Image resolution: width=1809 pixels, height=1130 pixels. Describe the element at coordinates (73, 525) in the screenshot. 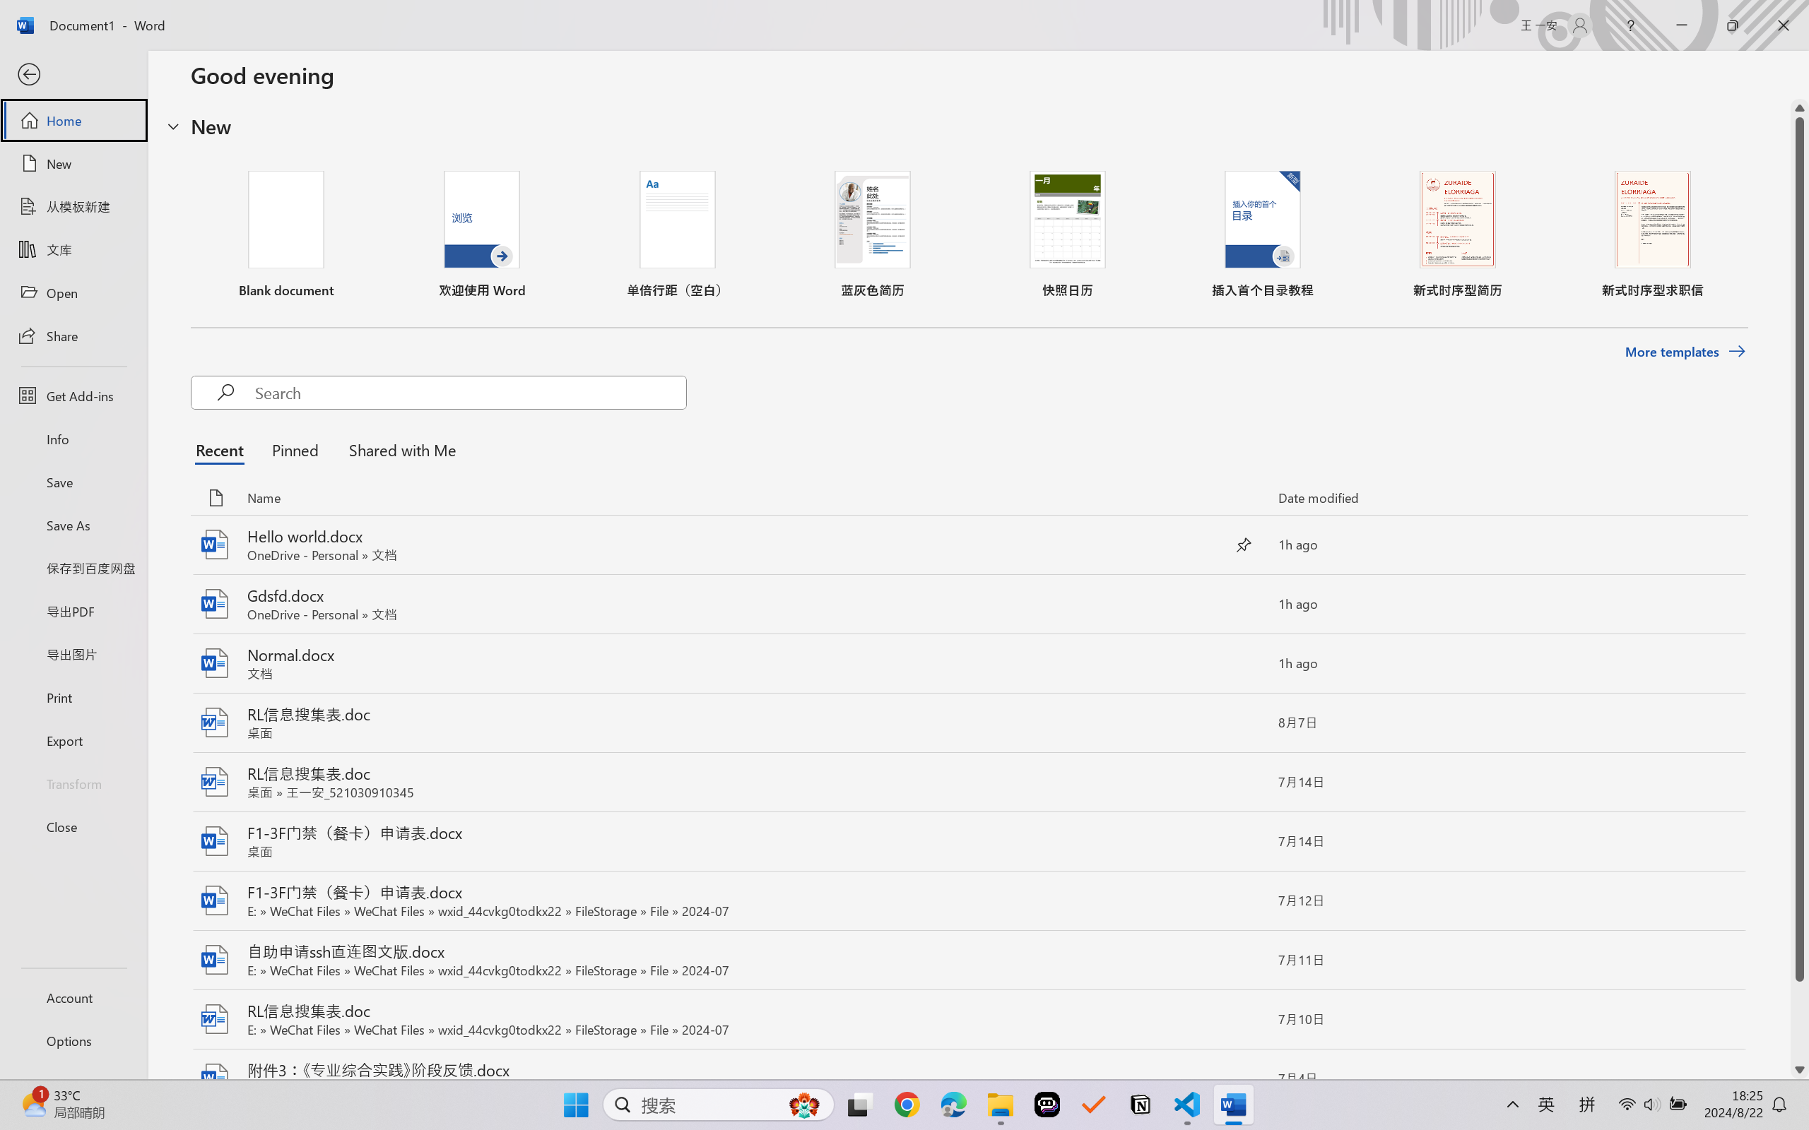

I see `Save As` at that location.